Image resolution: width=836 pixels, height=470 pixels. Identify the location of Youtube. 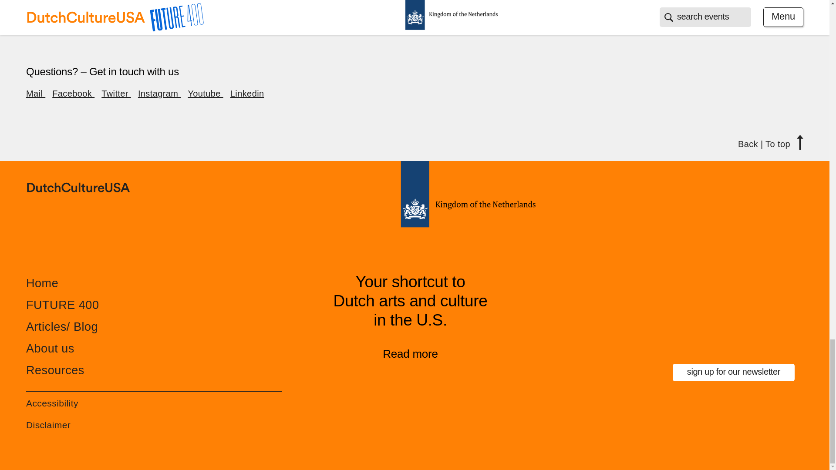
(205, 93).